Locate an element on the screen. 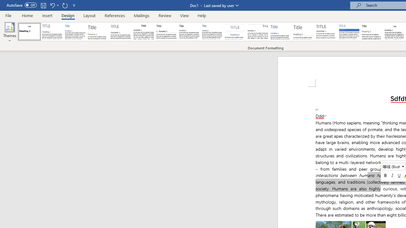  Black & White (Numbered) is located at coordinates (166, 32).